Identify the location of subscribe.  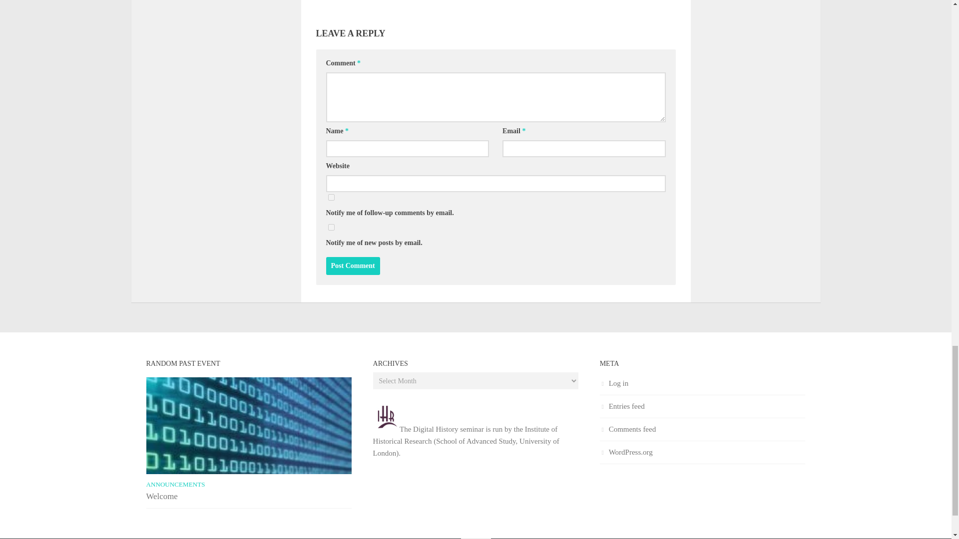
(331, 228).